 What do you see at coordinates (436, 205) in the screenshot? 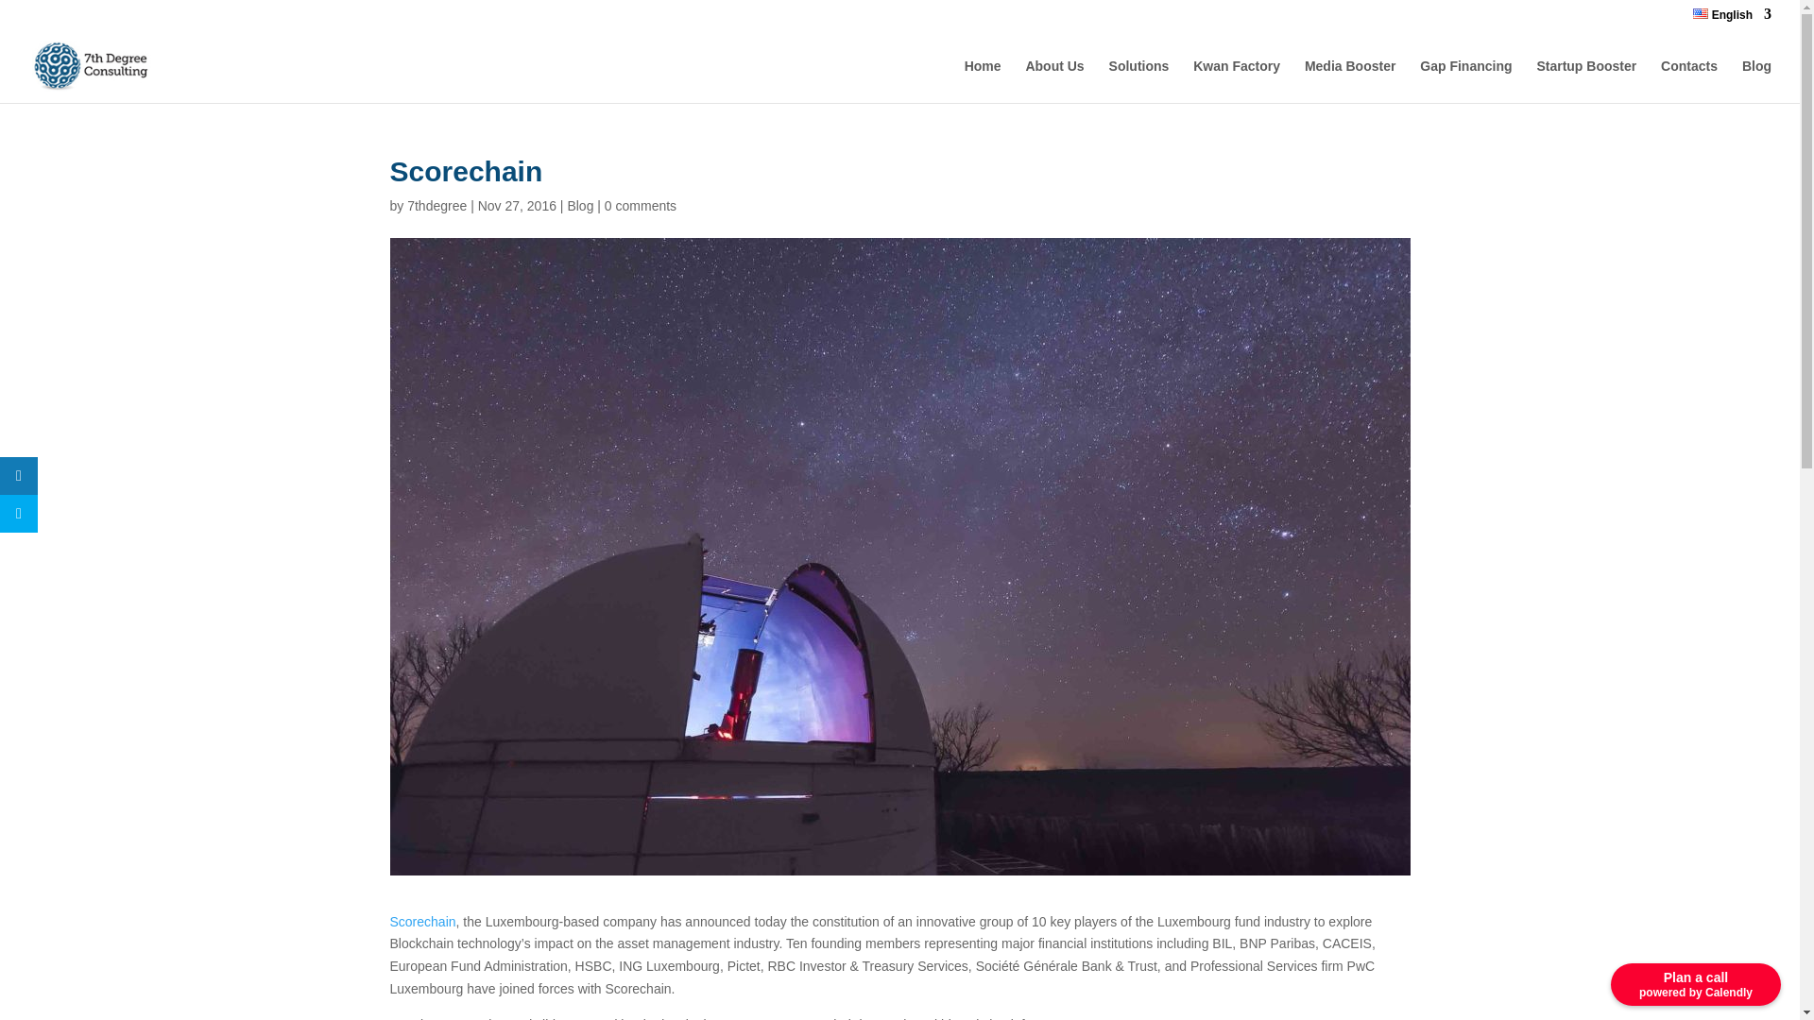
I see `7thdegree` at bounding box center [436, 205].